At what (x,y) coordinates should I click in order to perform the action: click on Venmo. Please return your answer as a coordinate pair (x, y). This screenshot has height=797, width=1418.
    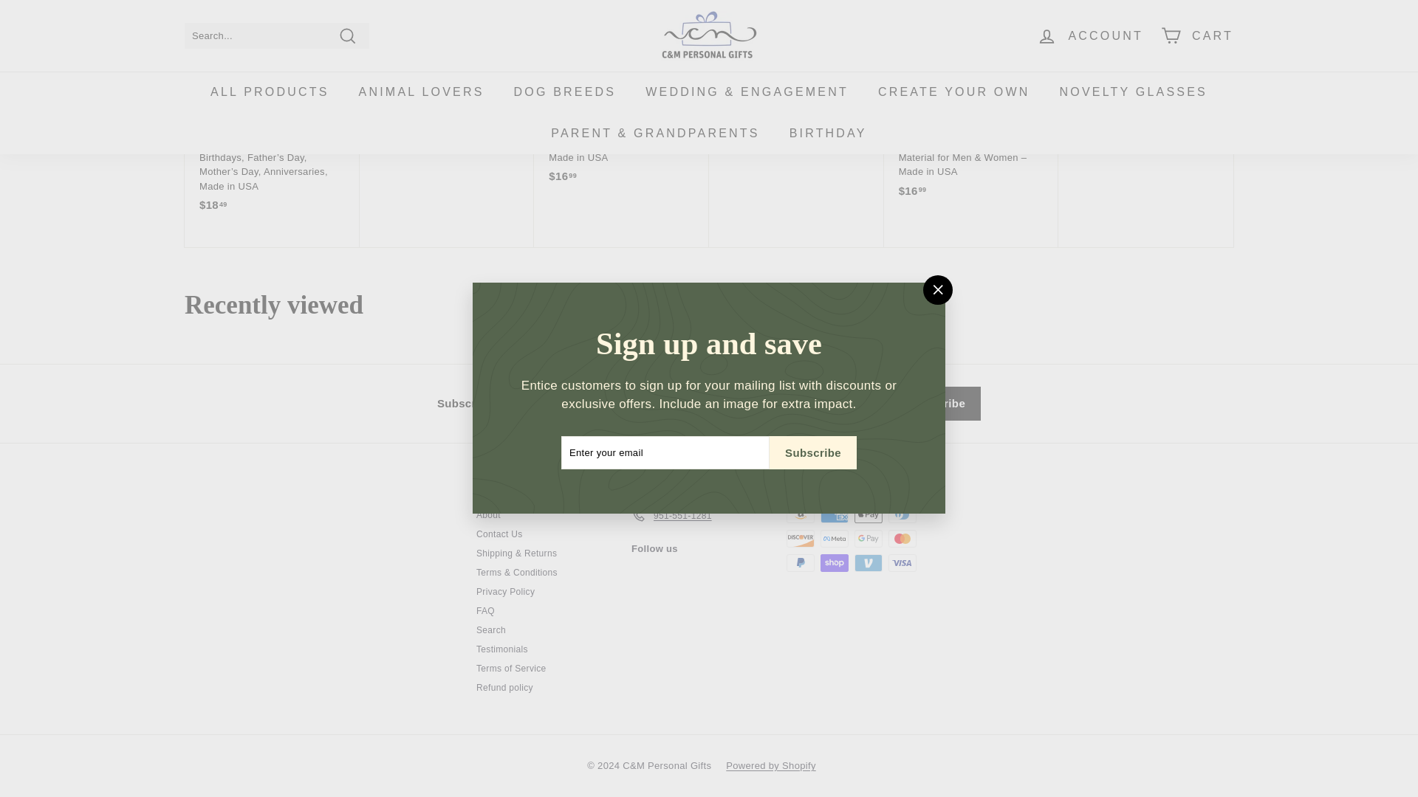
    Looking at the image, I should click on (869, 562).